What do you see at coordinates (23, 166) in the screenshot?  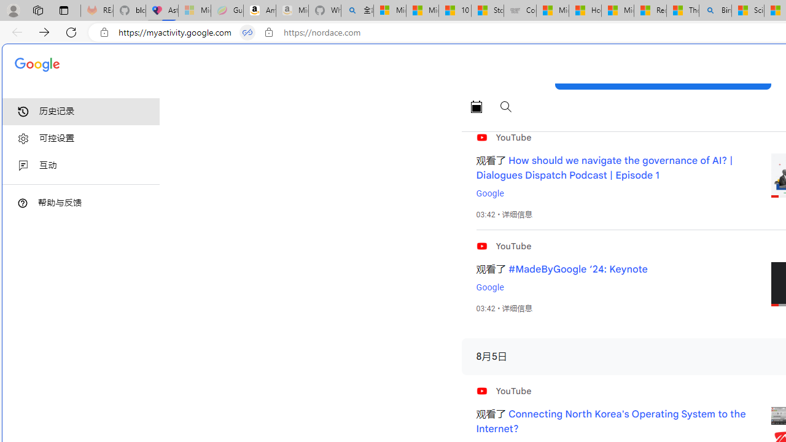 I see `Class: i2GIId` at bounding box center [23, 166].